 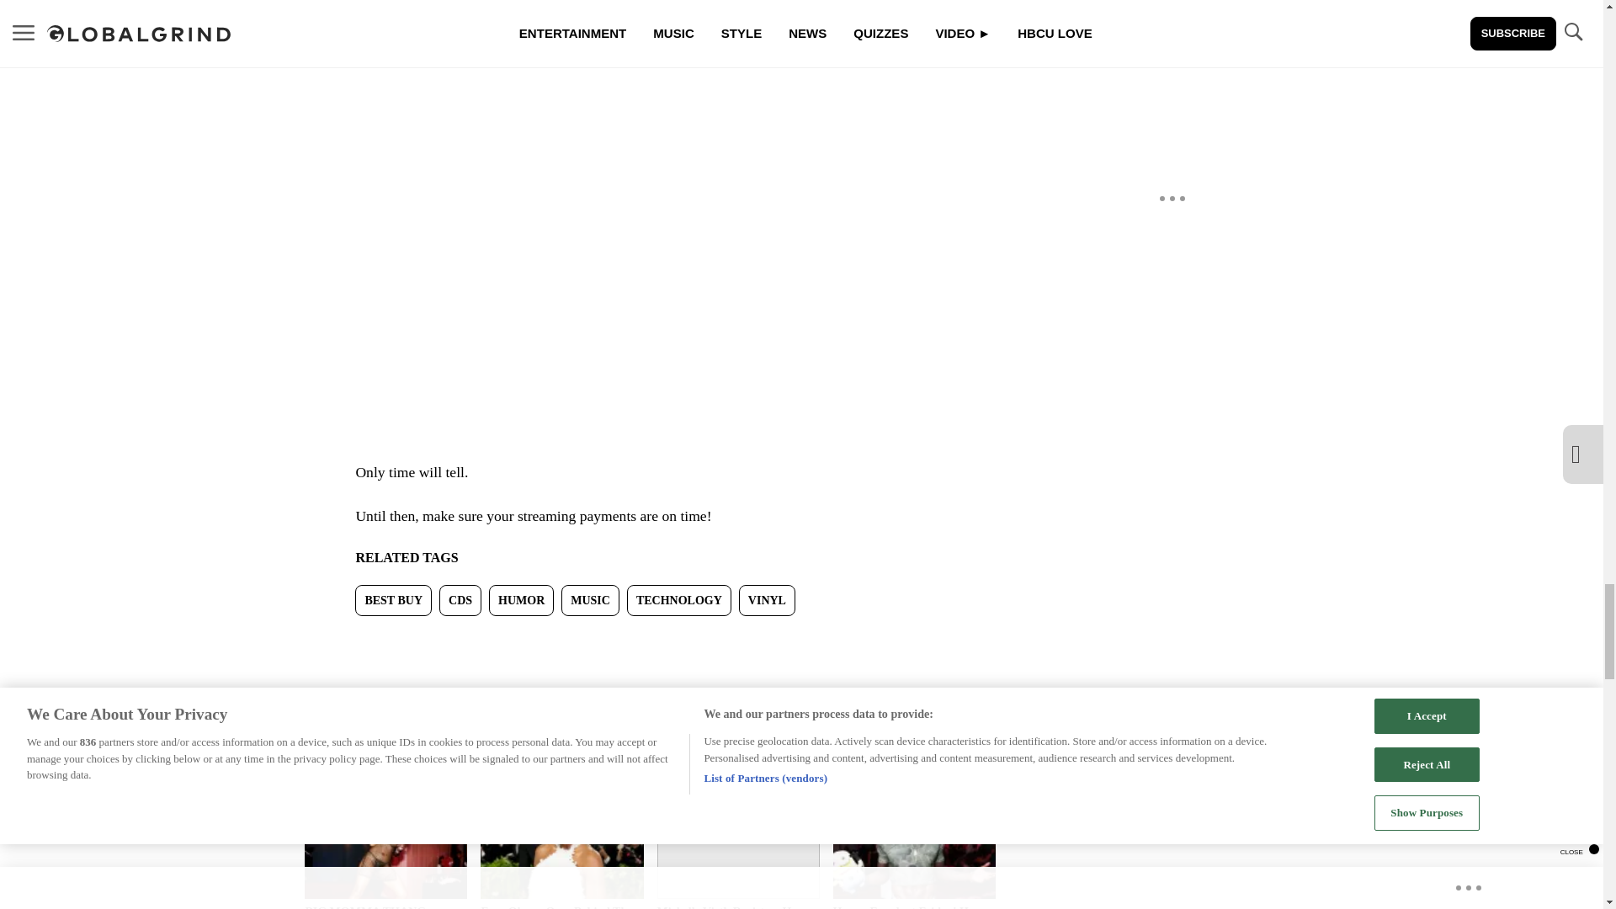 What do you see at coordinates (460, 601) in the screenshot?
I see `CDS` at bounding box center [460, 601].